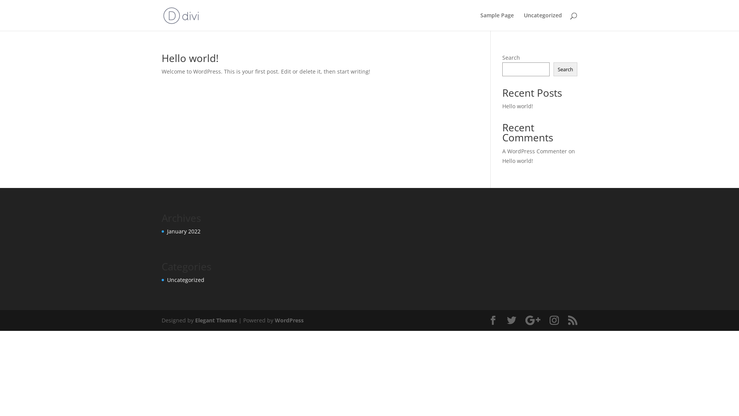 The width and height of the screenshot is (739, 416). I want to click on Uncategorized, so click(186, 280).